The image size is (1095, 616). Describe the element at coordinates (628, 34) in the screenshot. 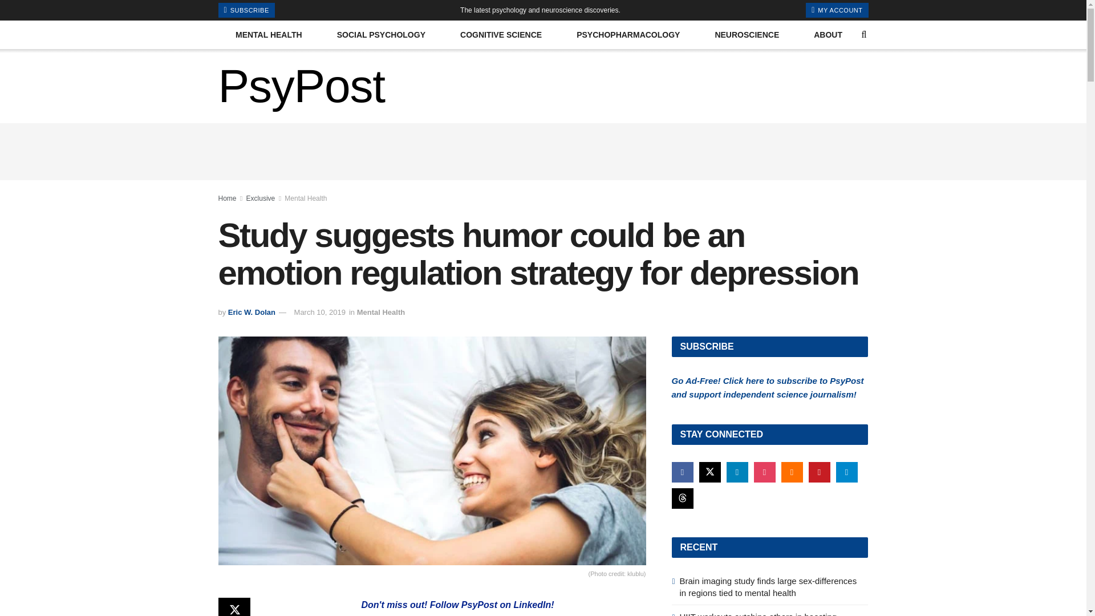

I see `PSYCHOPHARMACOLOGY` at that location.